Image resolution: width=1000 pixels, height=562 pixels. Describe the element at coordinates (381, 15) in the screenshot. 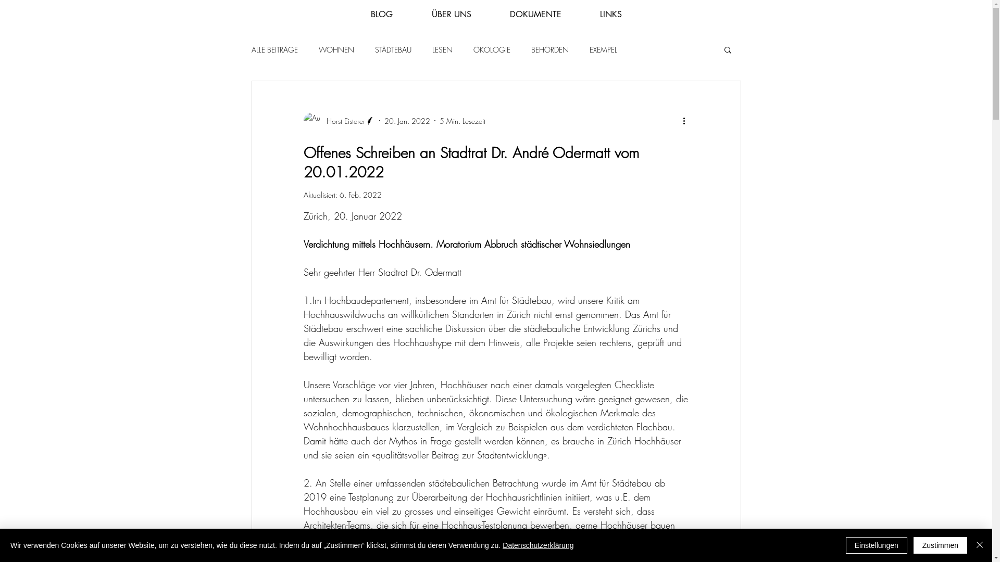

I see `BLOG` at that location.